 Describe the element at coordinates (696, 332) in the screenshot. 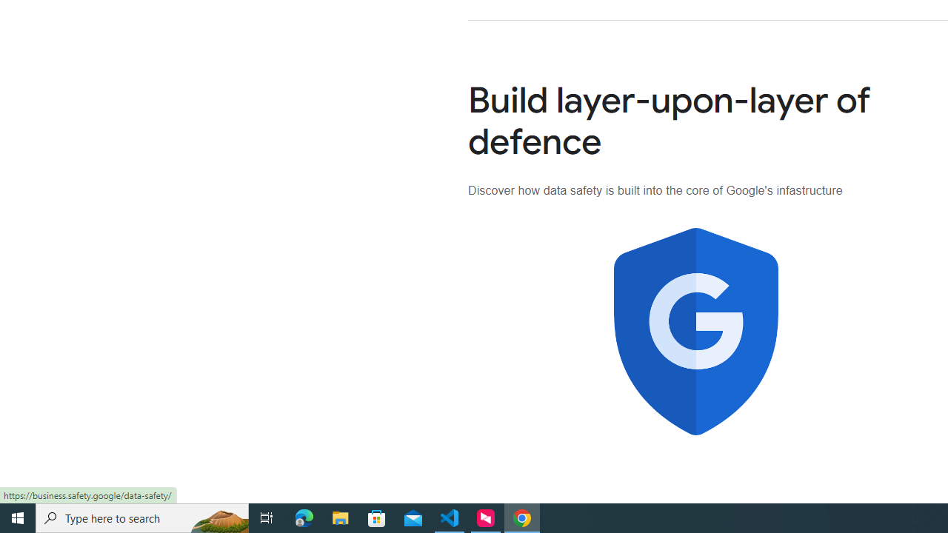

I see `Blue shield showing Safer with Google` at that location.